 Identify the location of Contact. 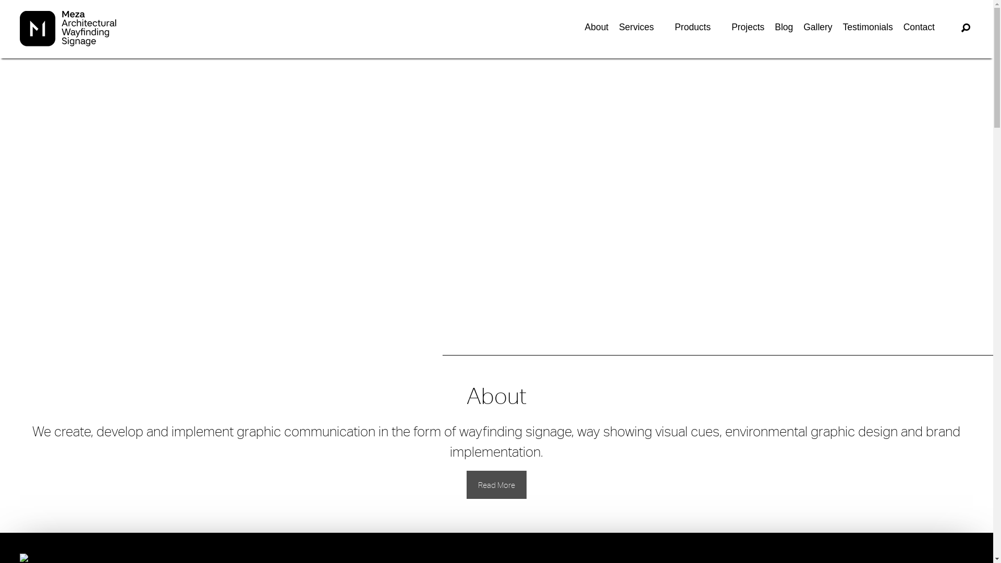
(919, 27).